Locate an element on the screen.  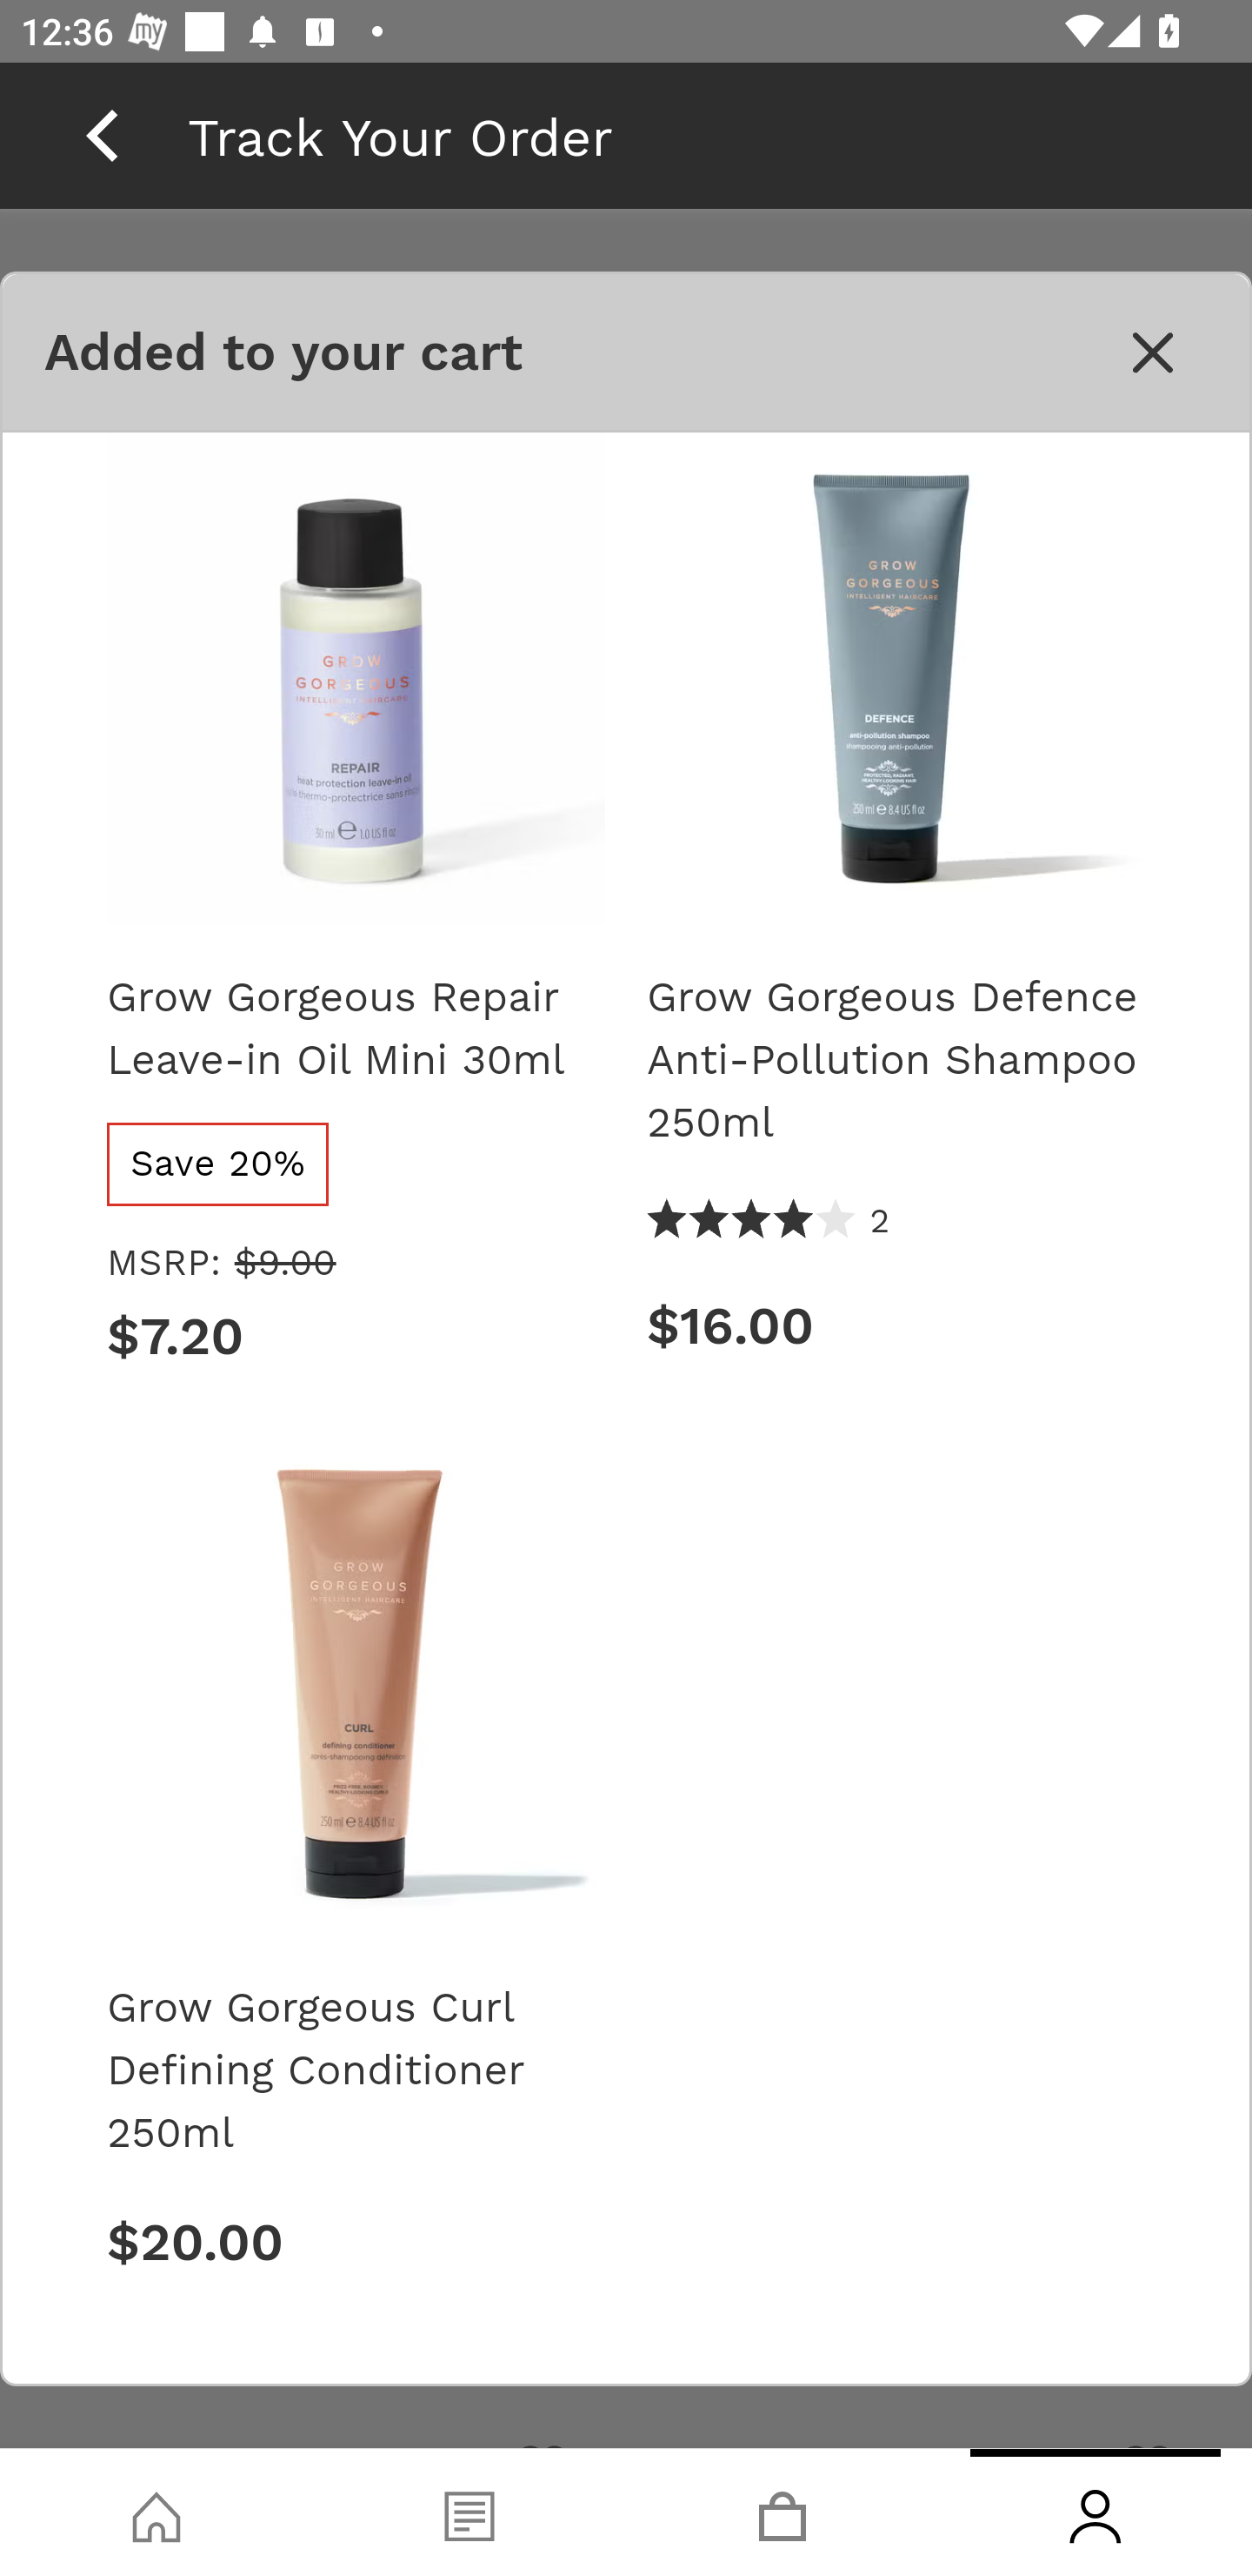
Grow Gorgeous Curl Defining Conditioner 250ml is located at coordinates (355, 2068).